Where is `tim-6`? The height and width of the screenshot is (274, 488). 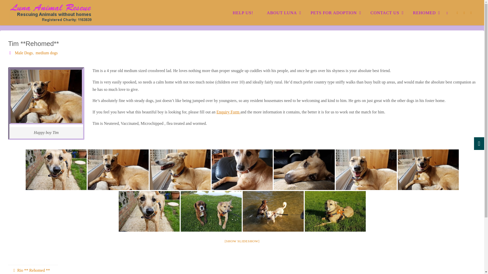 tim-6 is located at coordinates (180, 169).